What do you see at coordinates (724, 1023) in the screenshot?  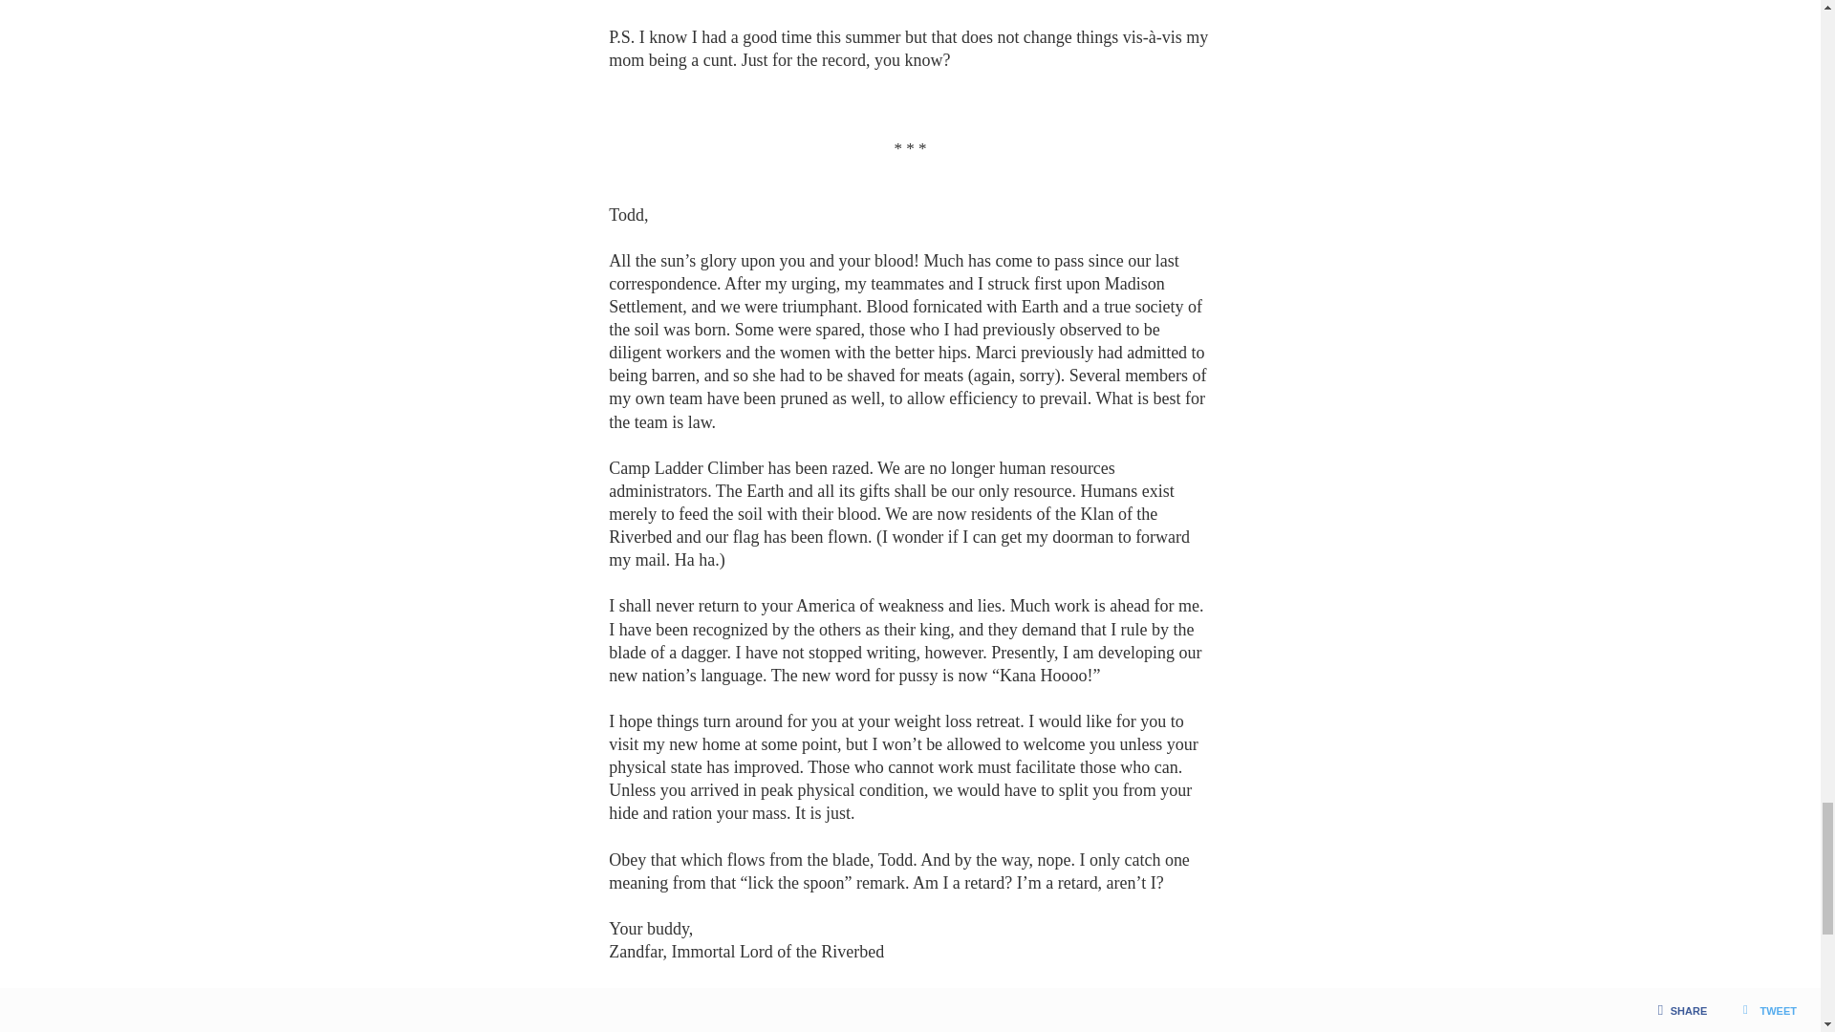 I see `travel` at bounding box center [724, 1023].